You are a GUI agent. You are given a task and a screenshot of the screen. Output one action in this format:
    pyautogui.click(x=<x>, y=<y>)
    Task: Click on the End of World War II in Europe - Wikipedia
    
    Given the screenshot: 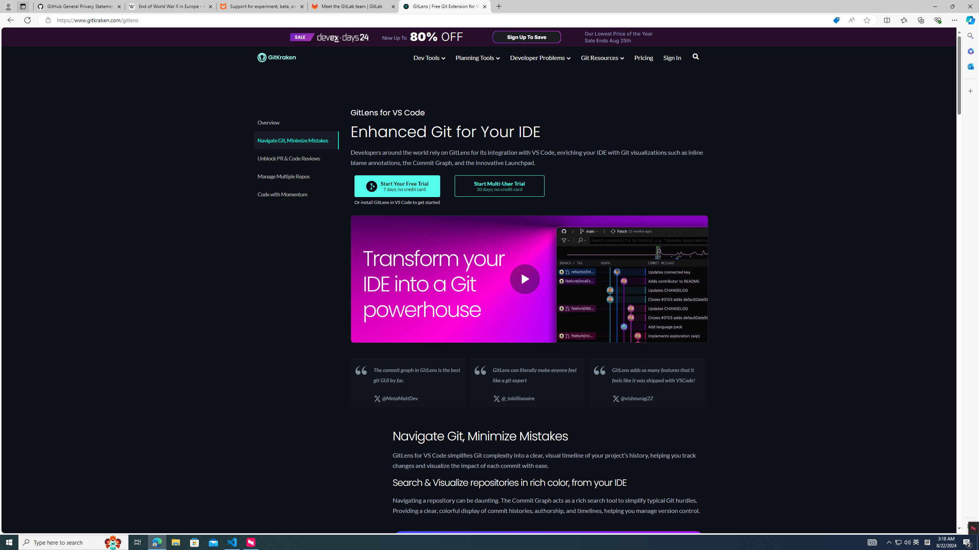 What is the action you would take?
    pyautogui.click(x=170, y=6)
    